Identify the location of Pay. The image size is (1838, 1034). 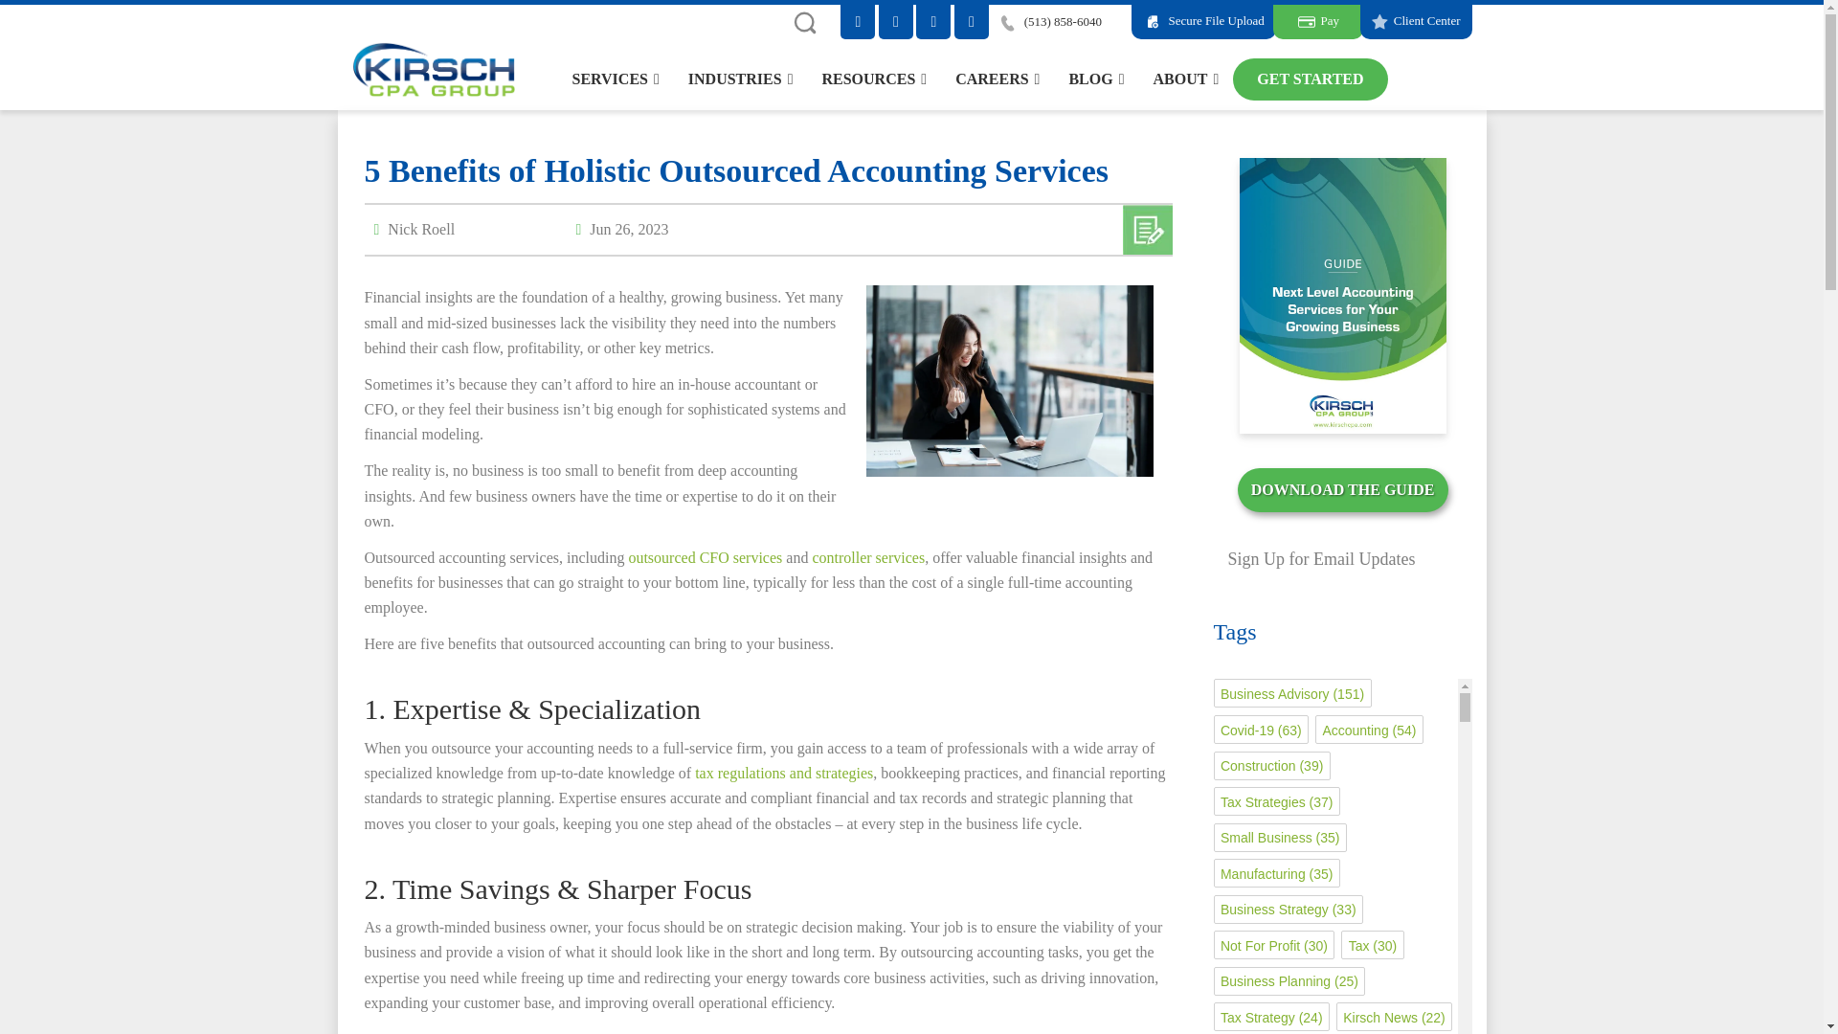
(1318, 22).